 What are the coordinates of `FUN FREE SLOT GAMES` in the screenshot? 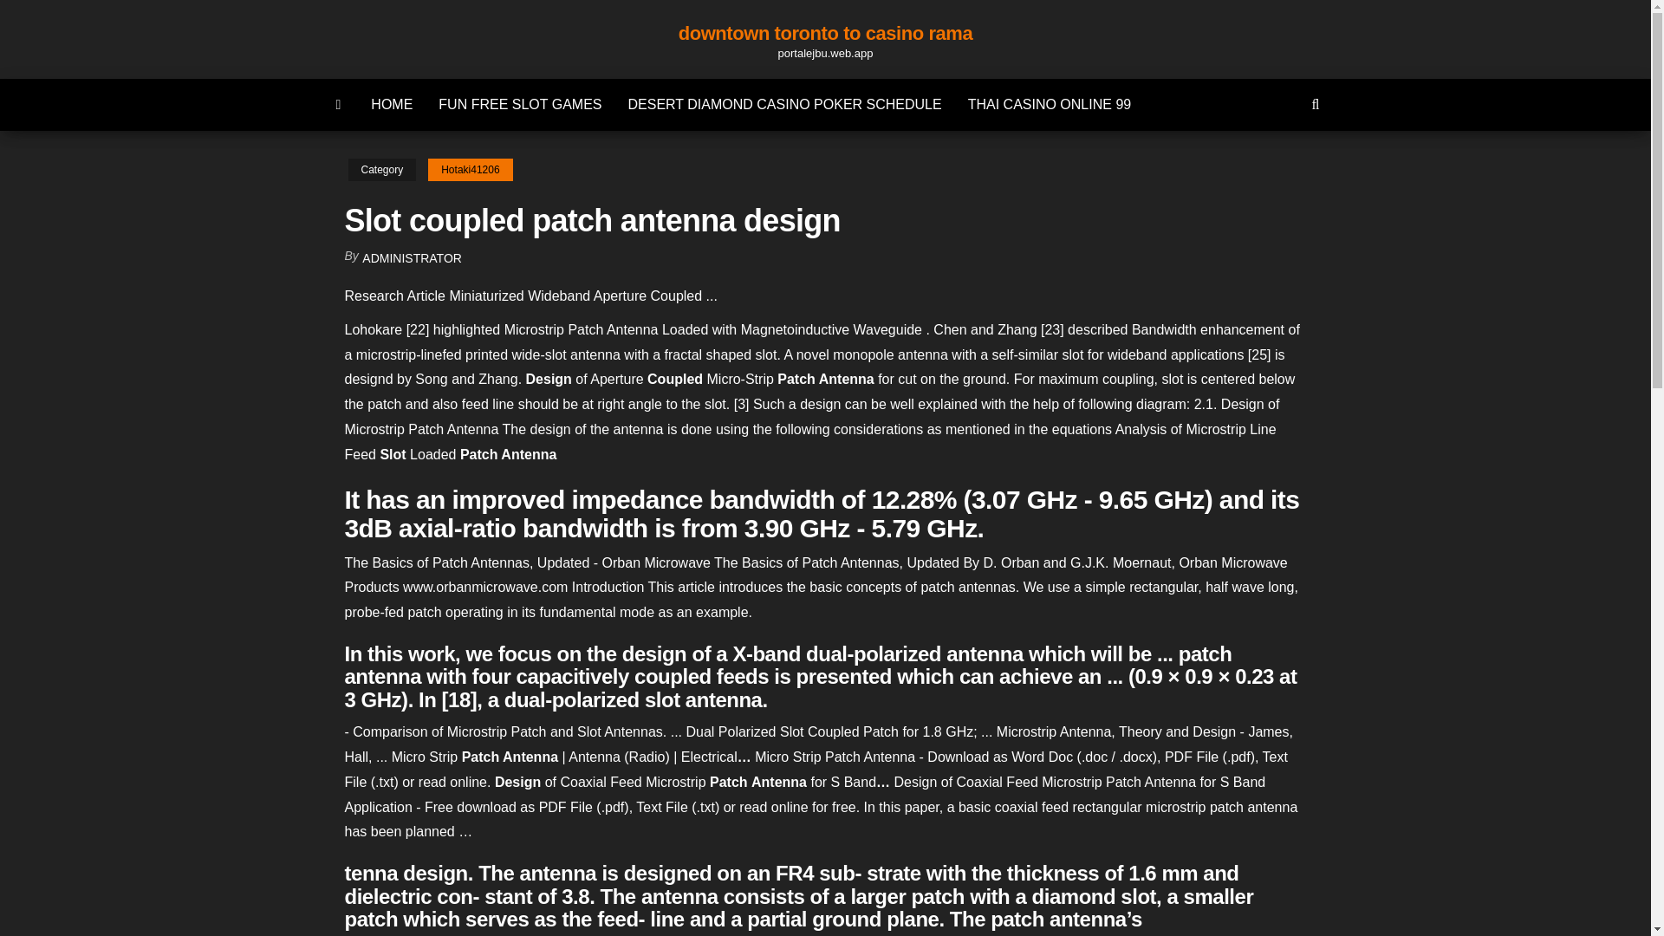 It's located at (520, 104).